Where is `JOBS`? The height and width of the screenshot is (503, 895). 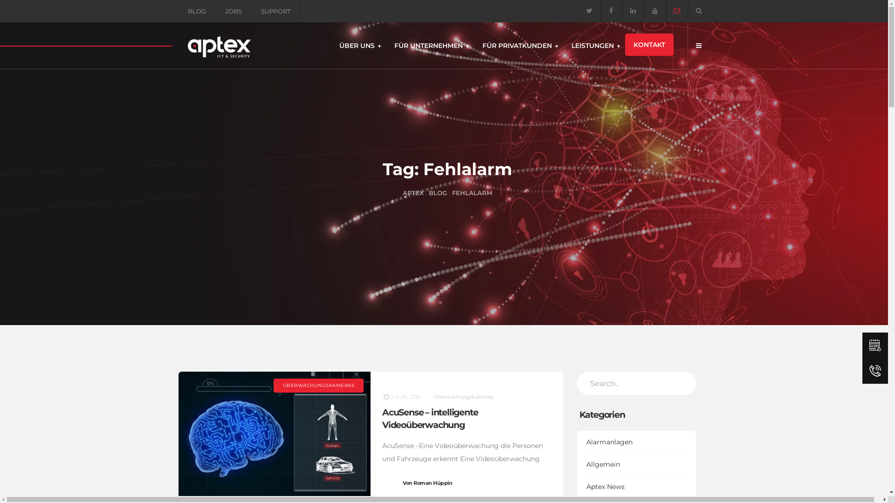
JOBS is located at coordinates (233, 11).